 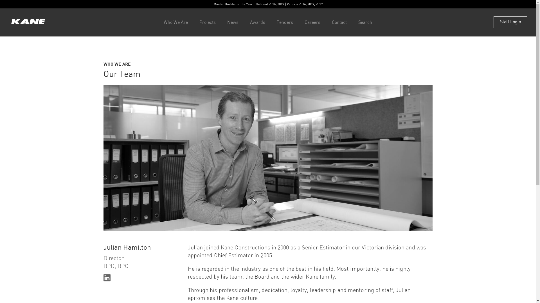 I want to click on Awards, so click(x=258, y=22).